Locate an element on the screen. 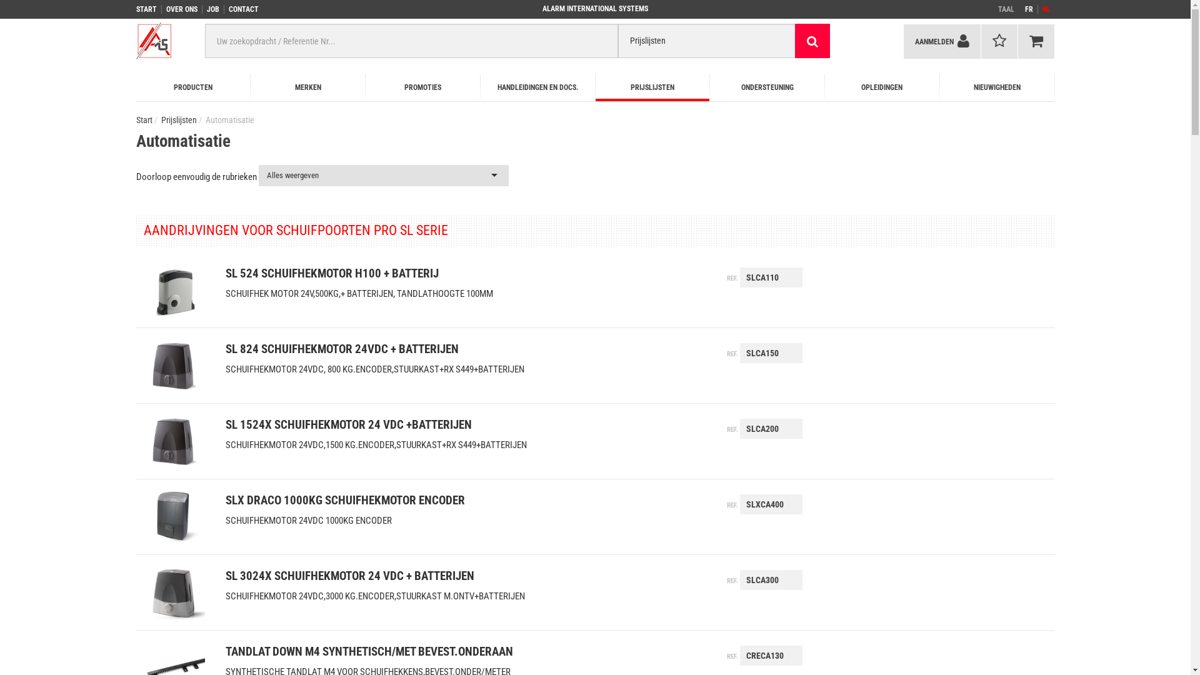  AANMELDEN   is located at coordinates (941, 41).